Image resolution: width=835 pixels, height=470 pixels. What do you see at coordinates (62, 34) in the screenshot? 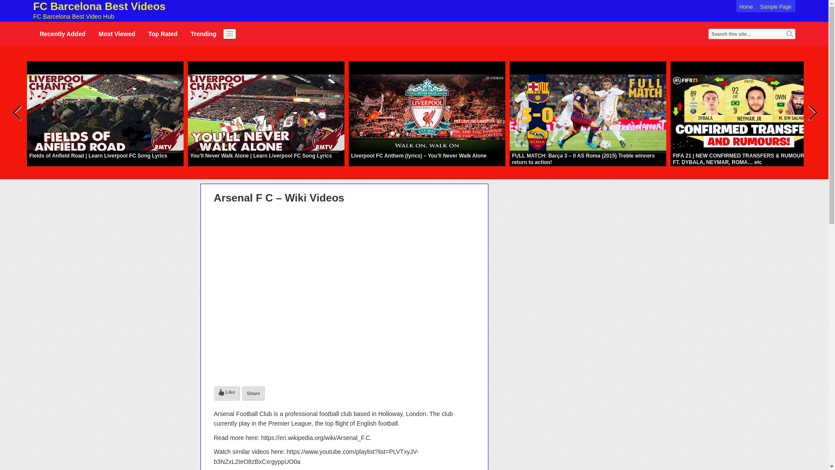
I see `Sample Page` at bounding box center [62, 34].